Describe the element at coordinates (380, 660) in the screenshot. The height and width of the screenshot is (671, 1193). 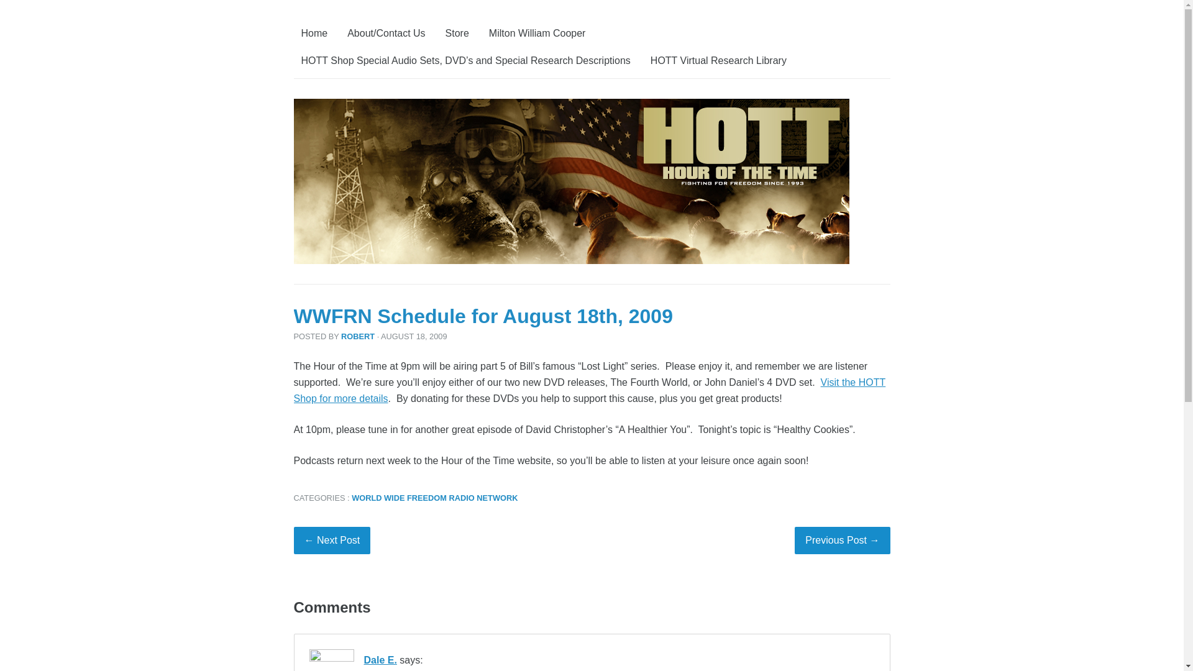
I see `Dale E.` at that location.